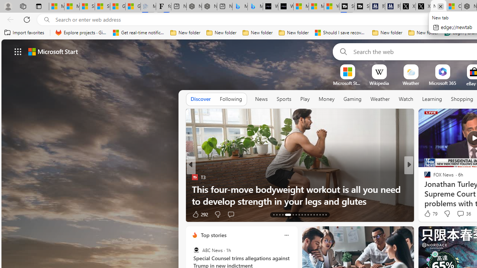 The image size is (477, 268). What do you see at coordinates (305, 214) in the screenshot?
I see `AutomationID: tab-22` at bounding box center [305, 214].